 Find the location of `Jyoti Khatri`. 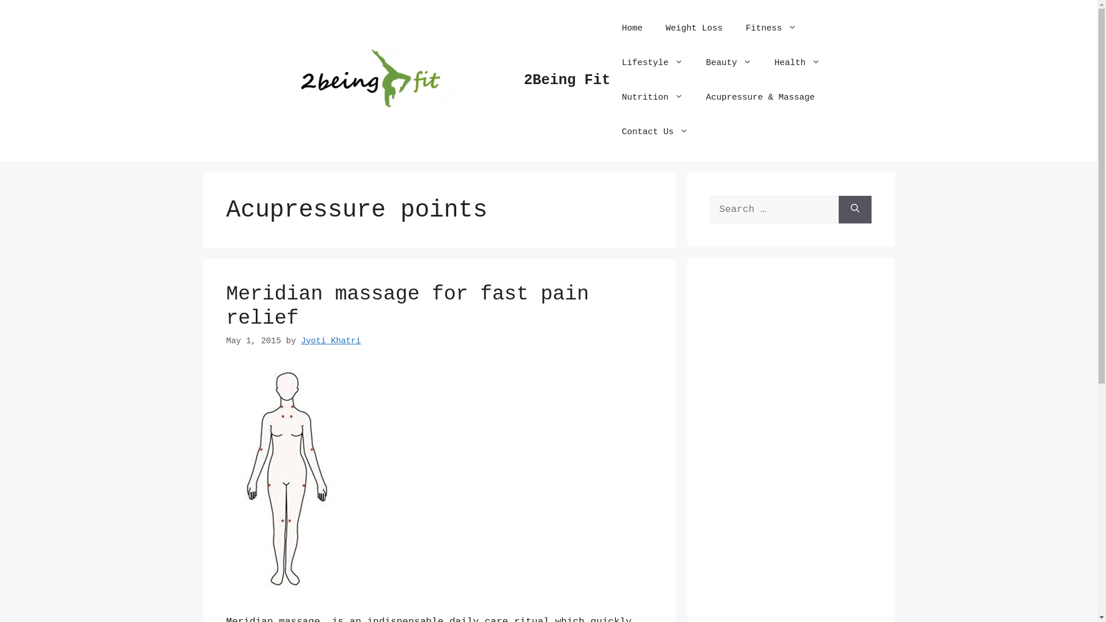

Jyoti Khatri is located at coordinates (331, 341).